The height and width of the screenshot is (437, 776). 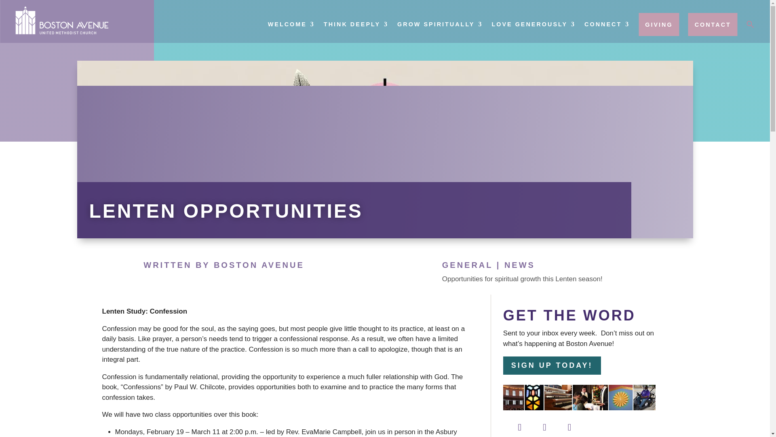 What do you see at coordinates (579, 397) in the screenshot?
I see `small-horizonal-building1` at bounding box center [579, 397].